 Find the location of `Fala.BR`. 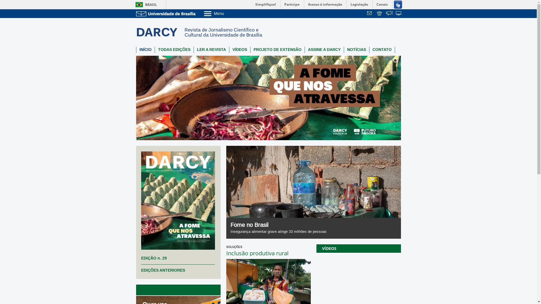

Fala.BR is located at coordinates (389, 14).